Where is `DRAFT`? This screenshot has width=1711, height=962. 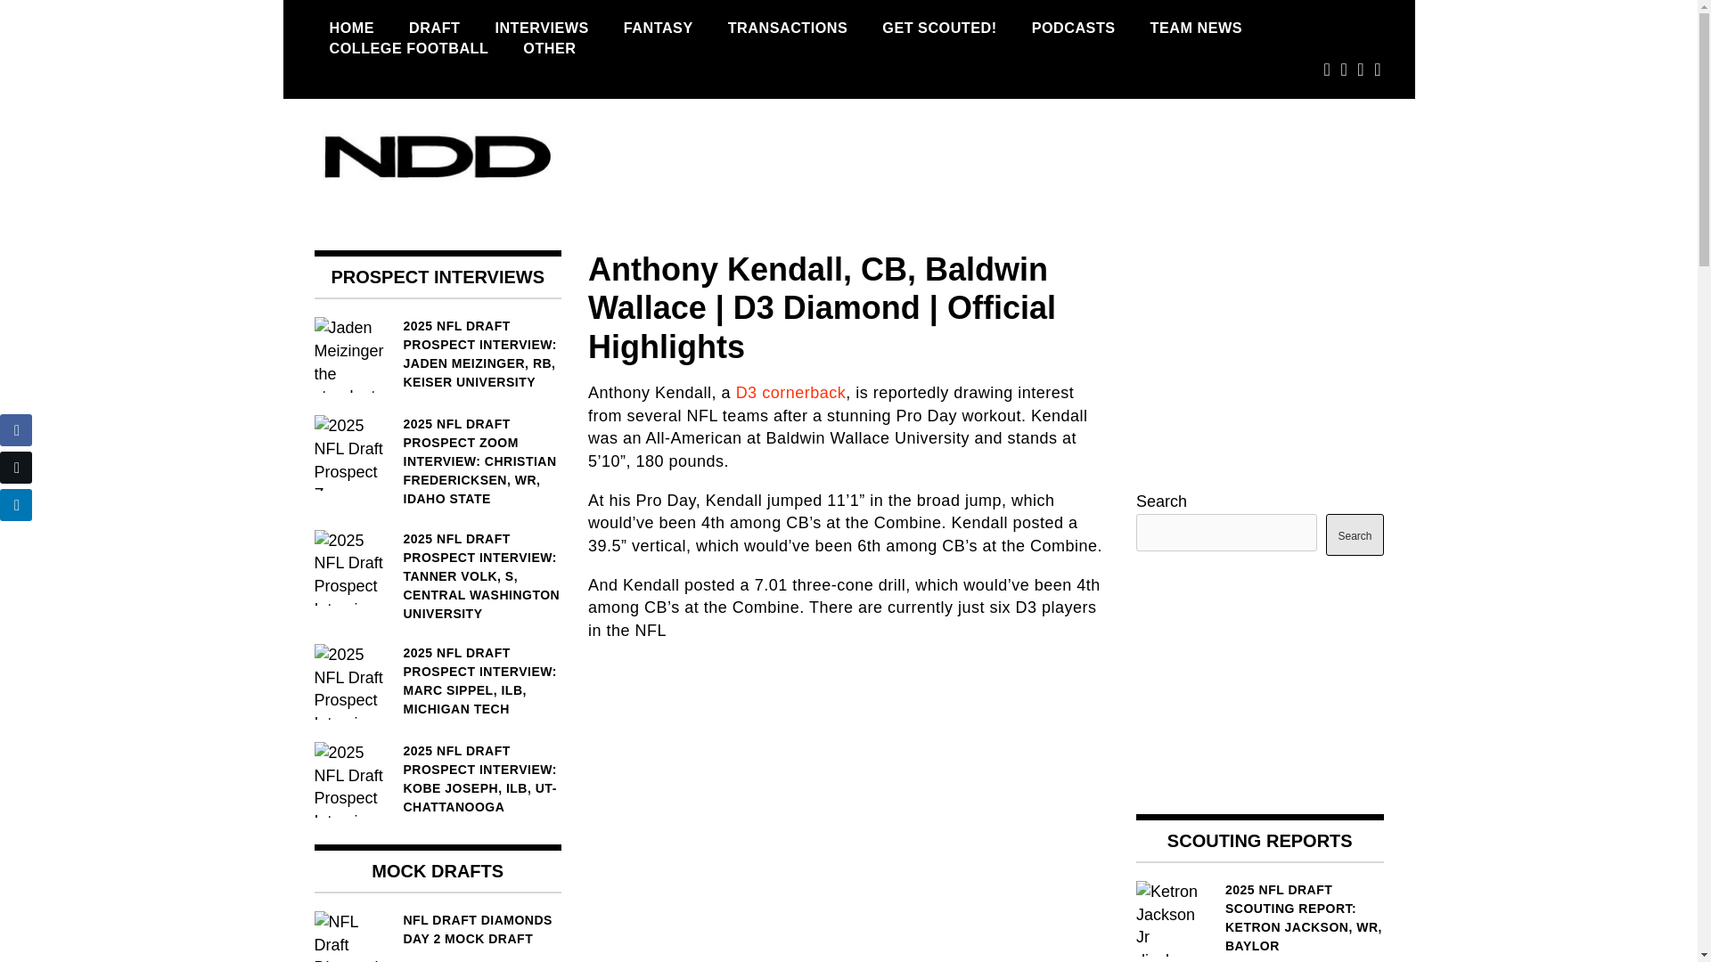
DRAFT is located at coordinates (434, 28).